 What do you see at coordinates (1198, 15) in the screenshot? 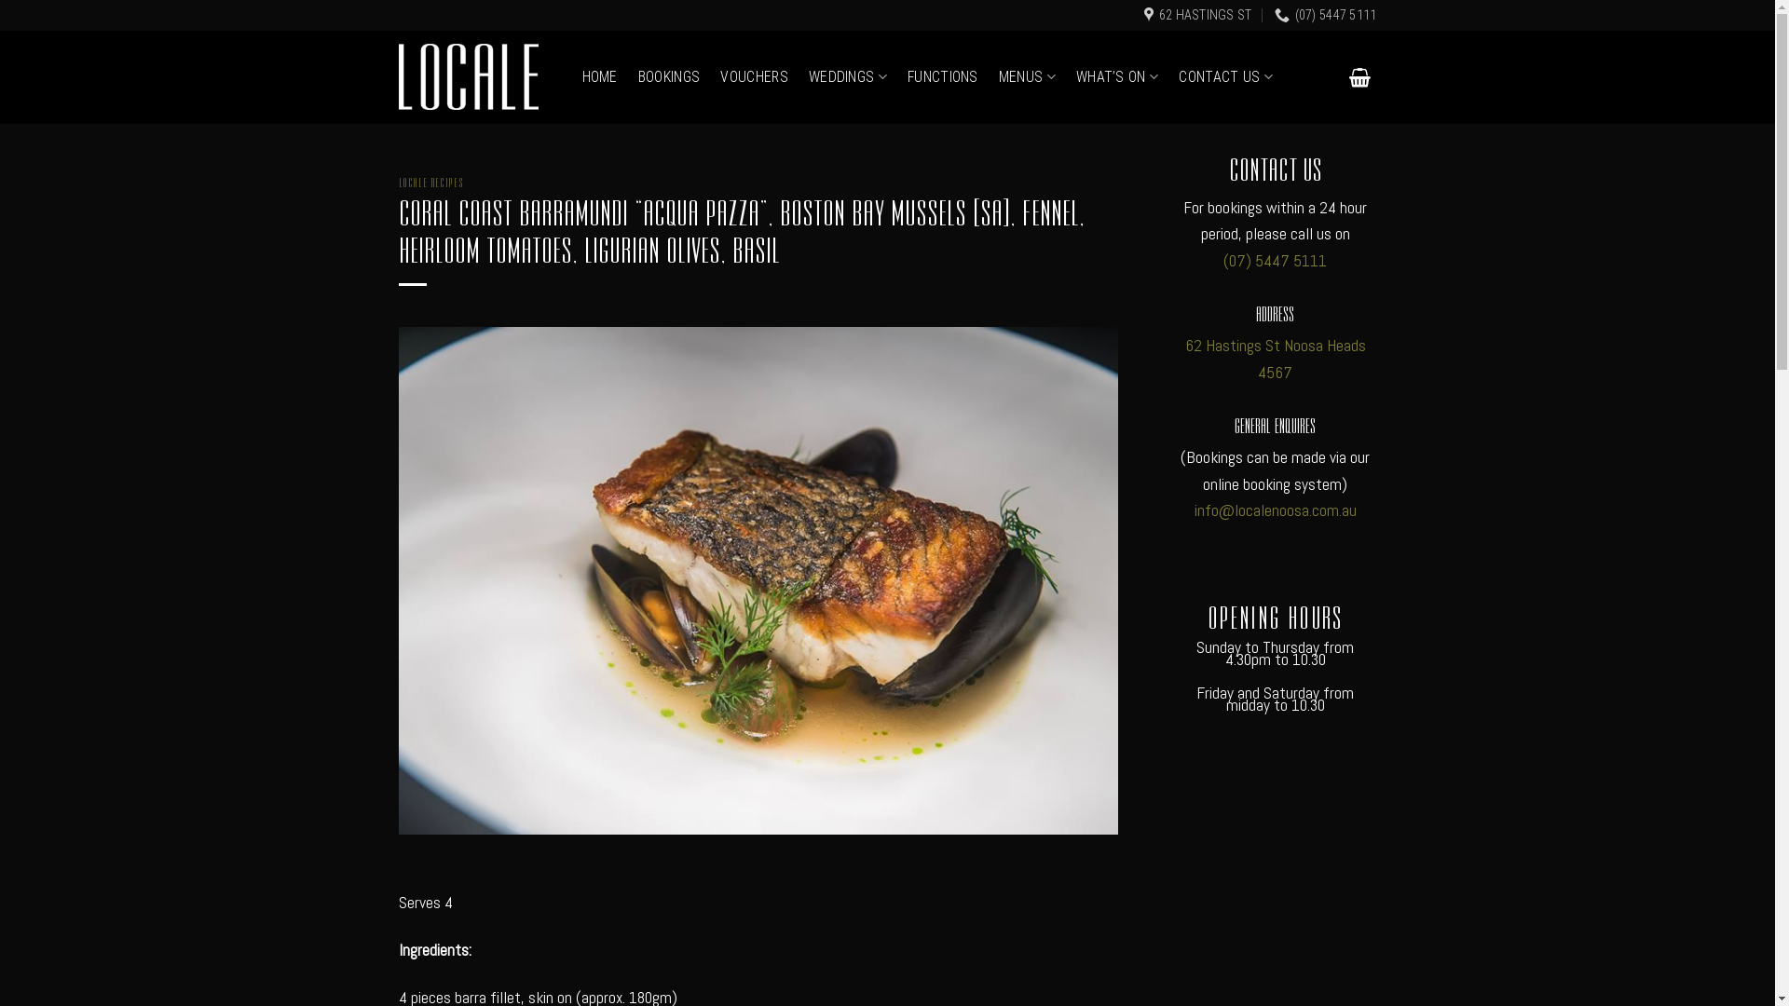
I see `62 HASTINGS ST` at bounding box center [1198, 15].